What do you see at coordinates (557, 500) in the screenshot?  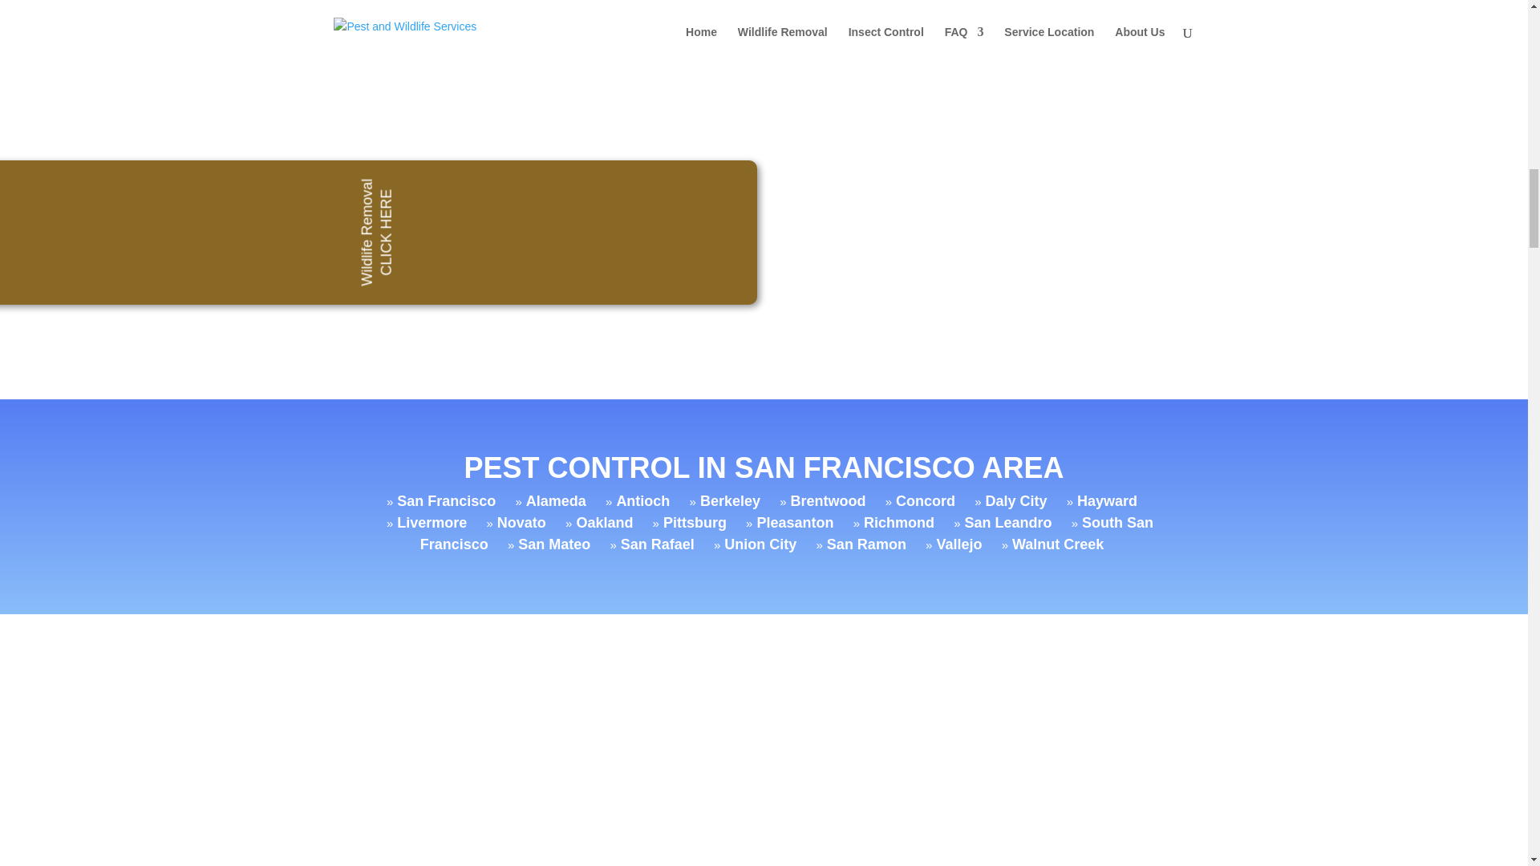 I see `Alameda` at bounding box center [557, 500].